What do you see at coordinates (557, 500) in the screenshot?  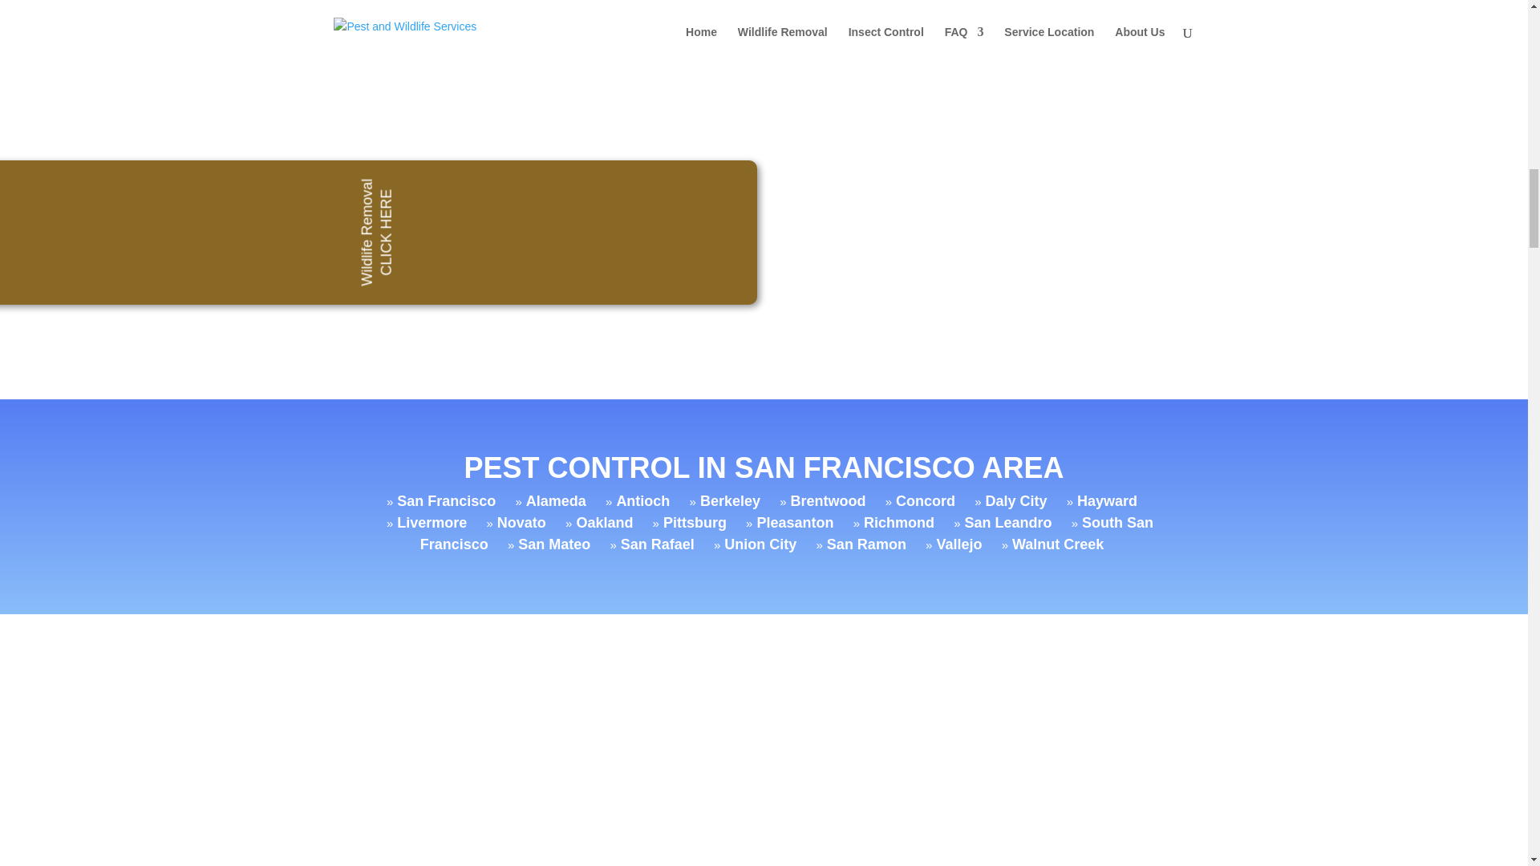 I see `Alameda` at bounding box center [557, 500].